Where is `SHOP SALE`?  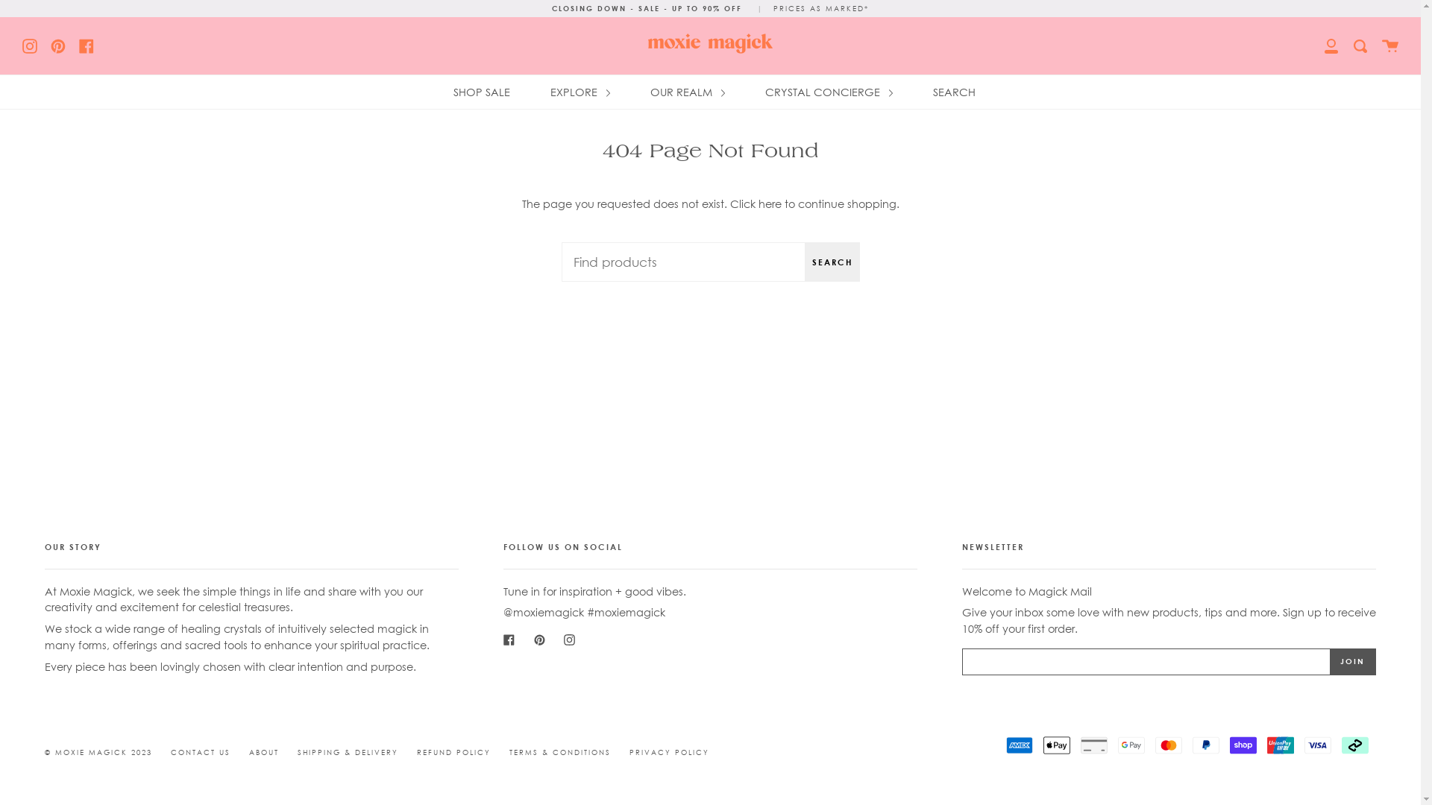 SHOP SALE is located at coordinates (481, 92).